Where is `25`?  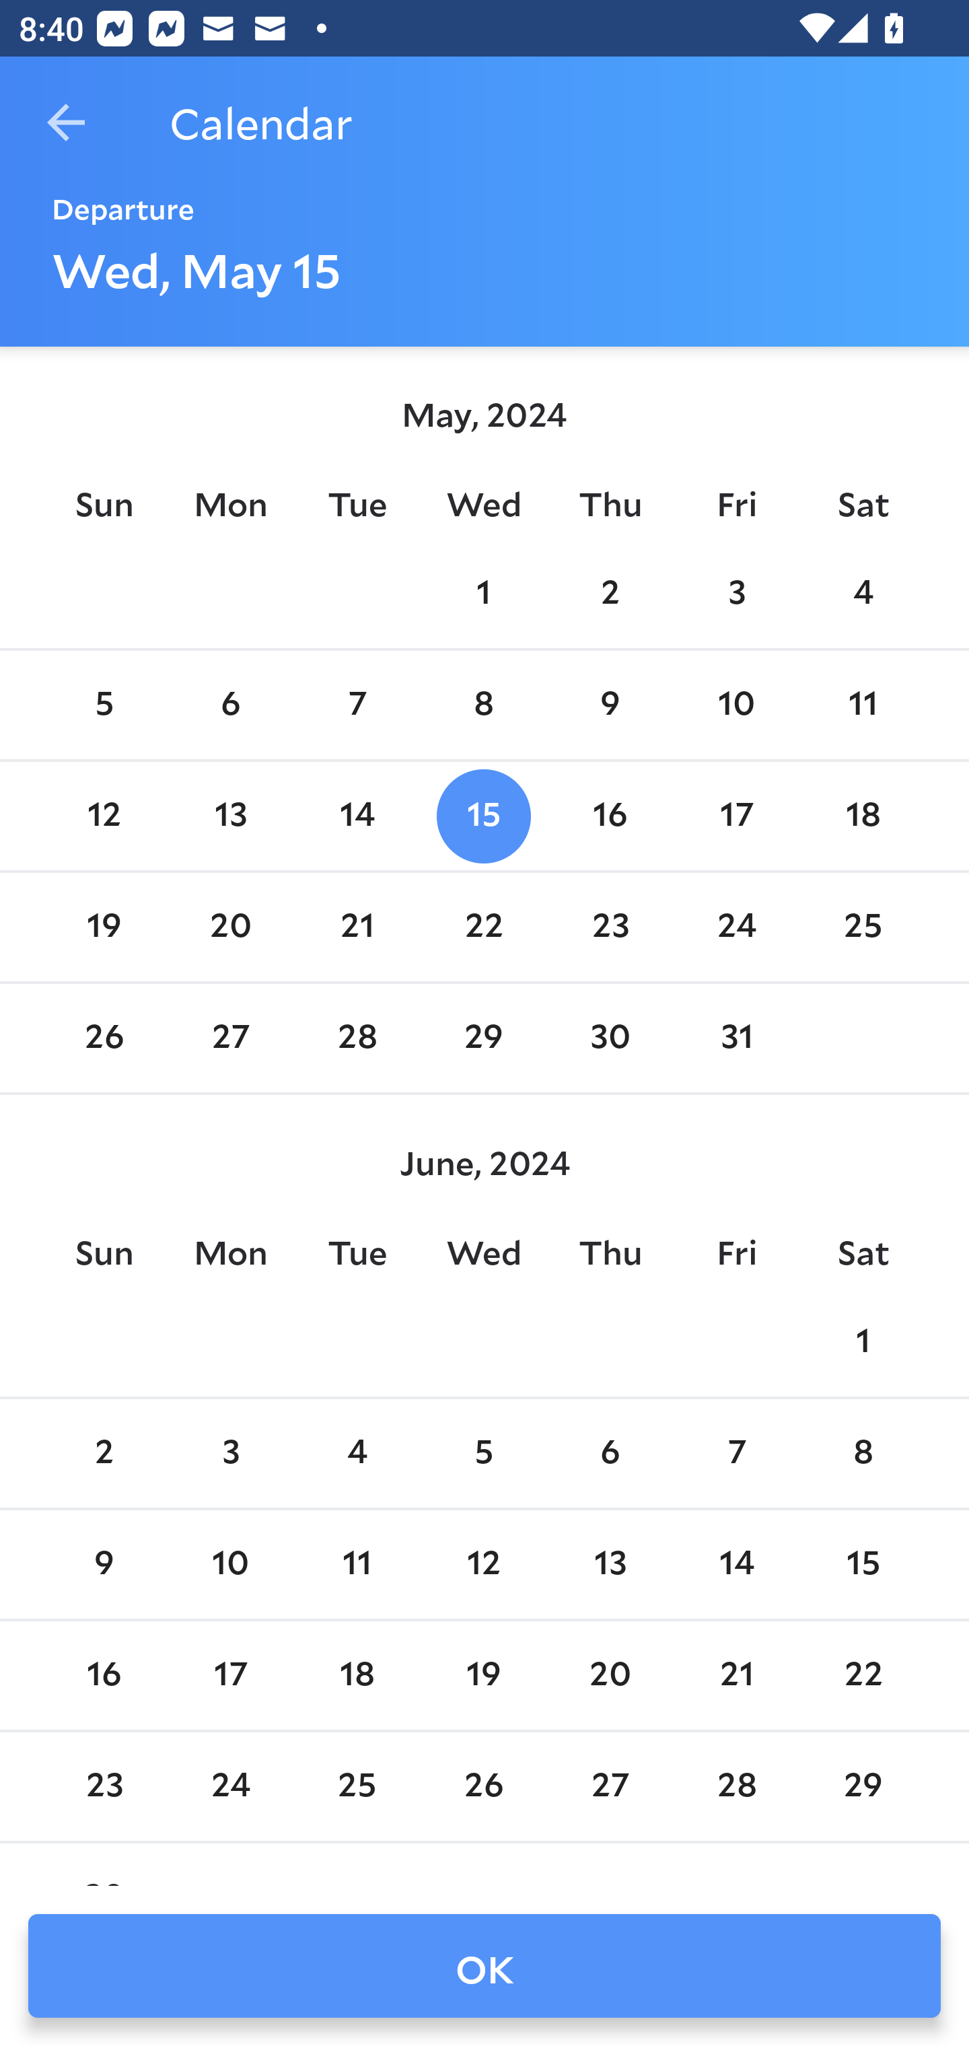
25 is located at coordinates (863, 927).